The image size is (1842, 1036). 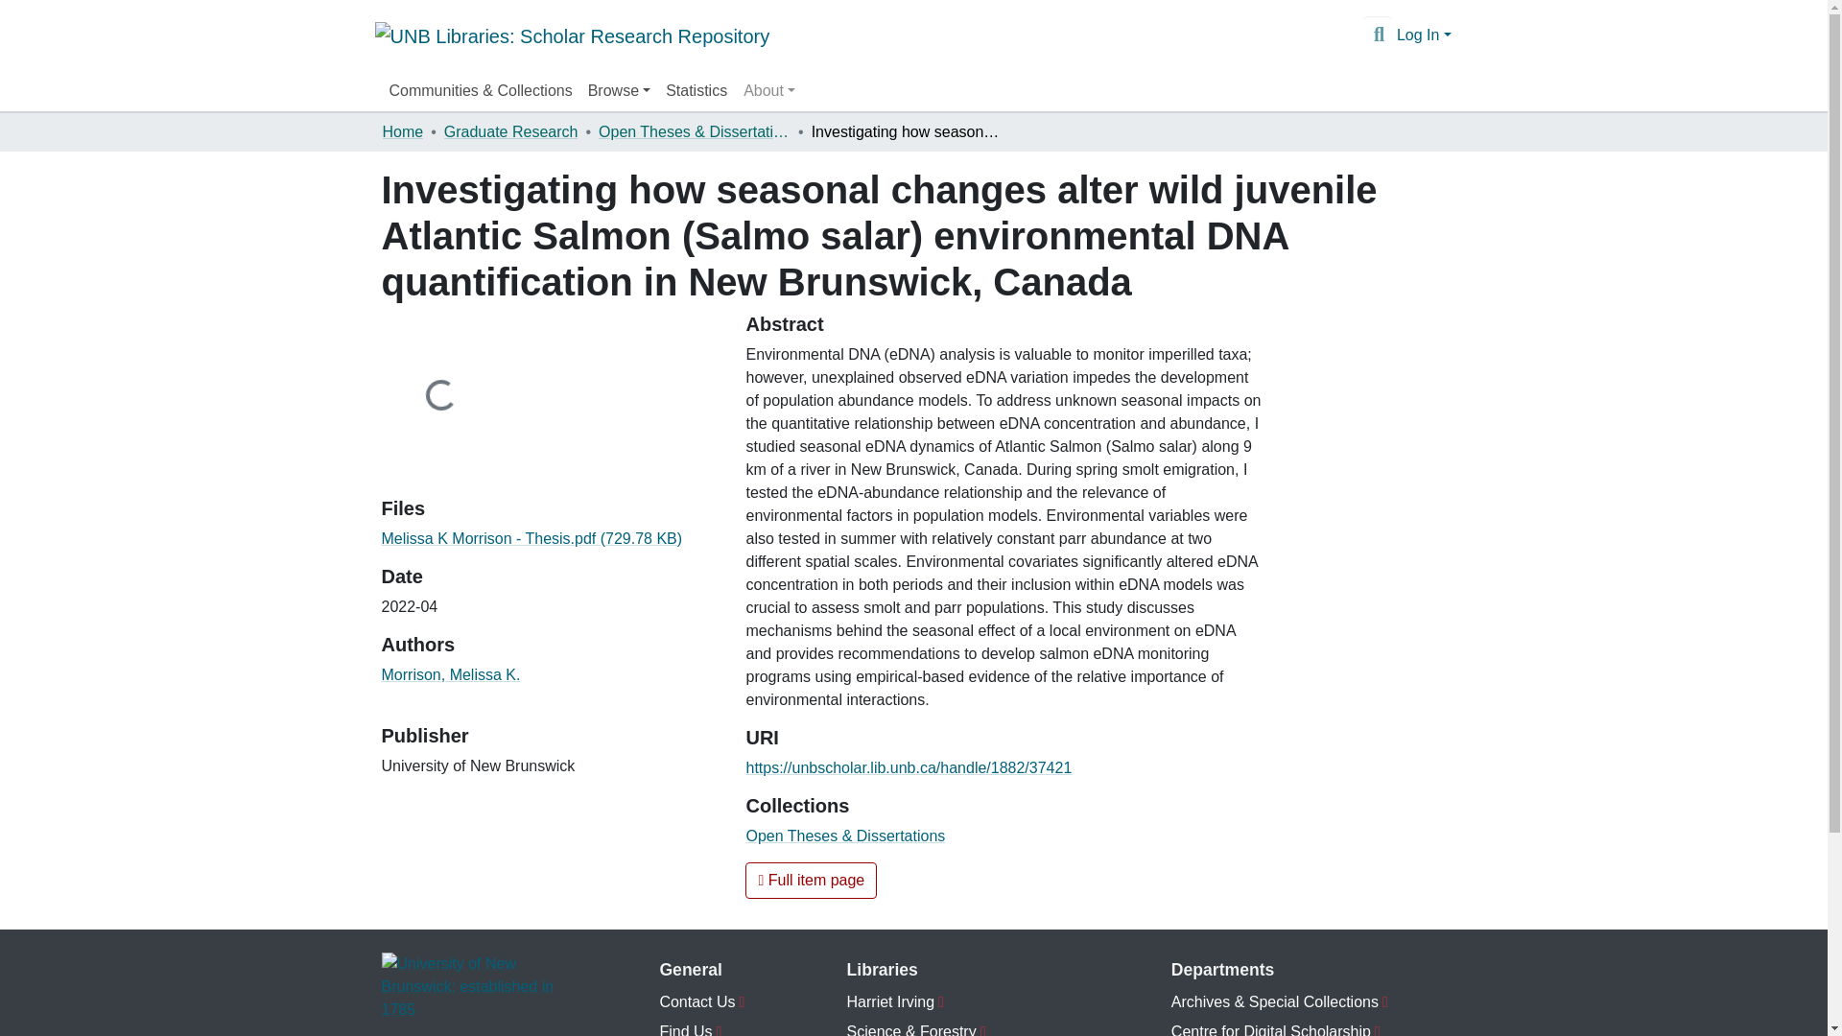 I want to click on Graduate Research, so click(x=510, y=132).